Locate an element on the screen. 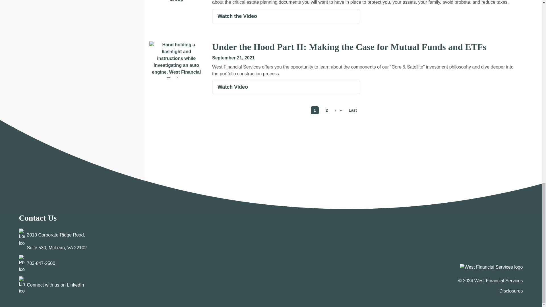  Go to next page is located at coordinates (338, 110).